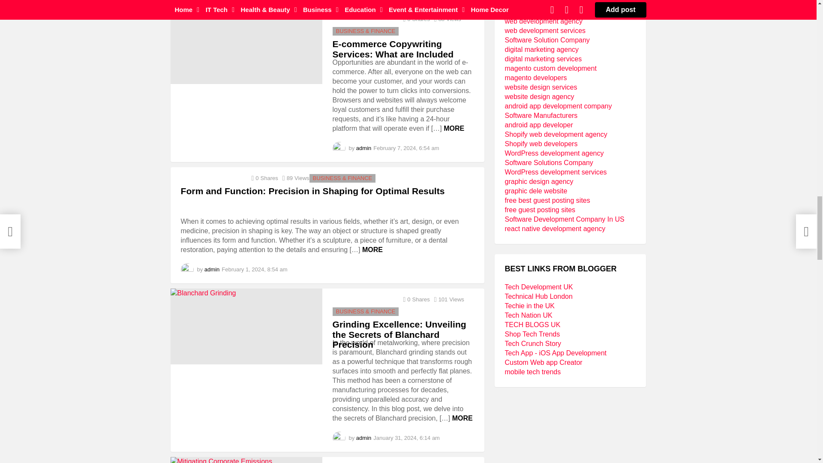  Describe the element at coordinates (363, 148) in the screenshot. I see `Posts by admin` at that location.